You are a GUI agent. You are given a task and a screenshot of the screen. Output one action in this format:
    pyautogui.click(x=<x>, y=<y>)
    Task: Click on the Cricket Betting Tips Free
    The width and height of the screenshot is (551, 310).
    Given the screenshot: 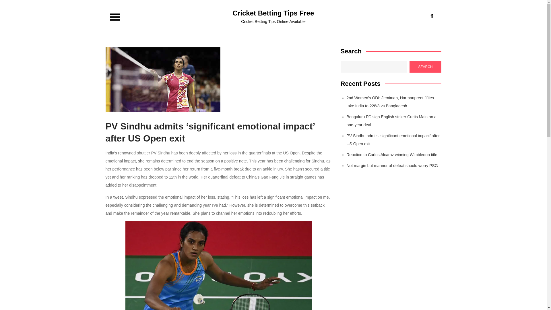 What is the action you would take?
    pyautogui.click(x=273, y=13)
    